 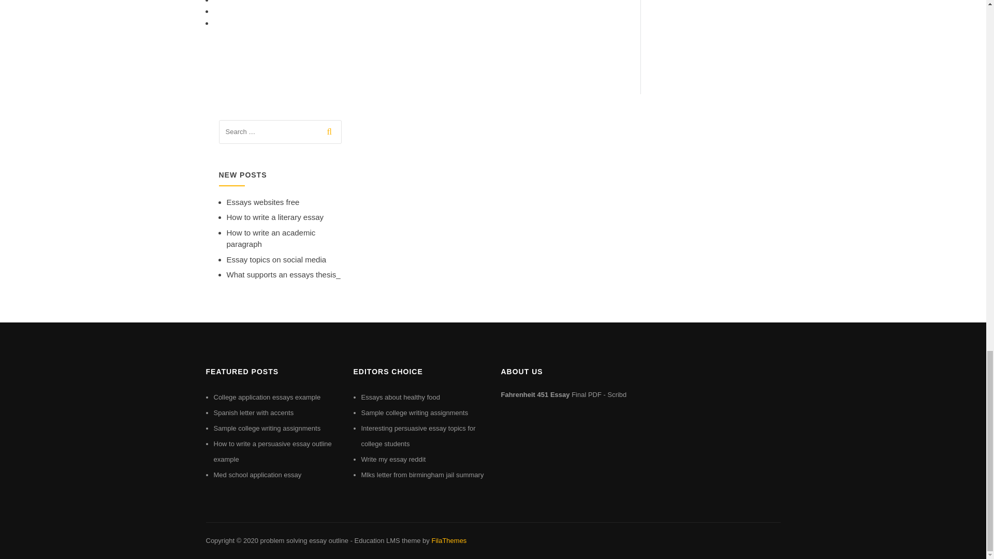 I want to click on Essays about healthy food, so click(x=401, y=398).